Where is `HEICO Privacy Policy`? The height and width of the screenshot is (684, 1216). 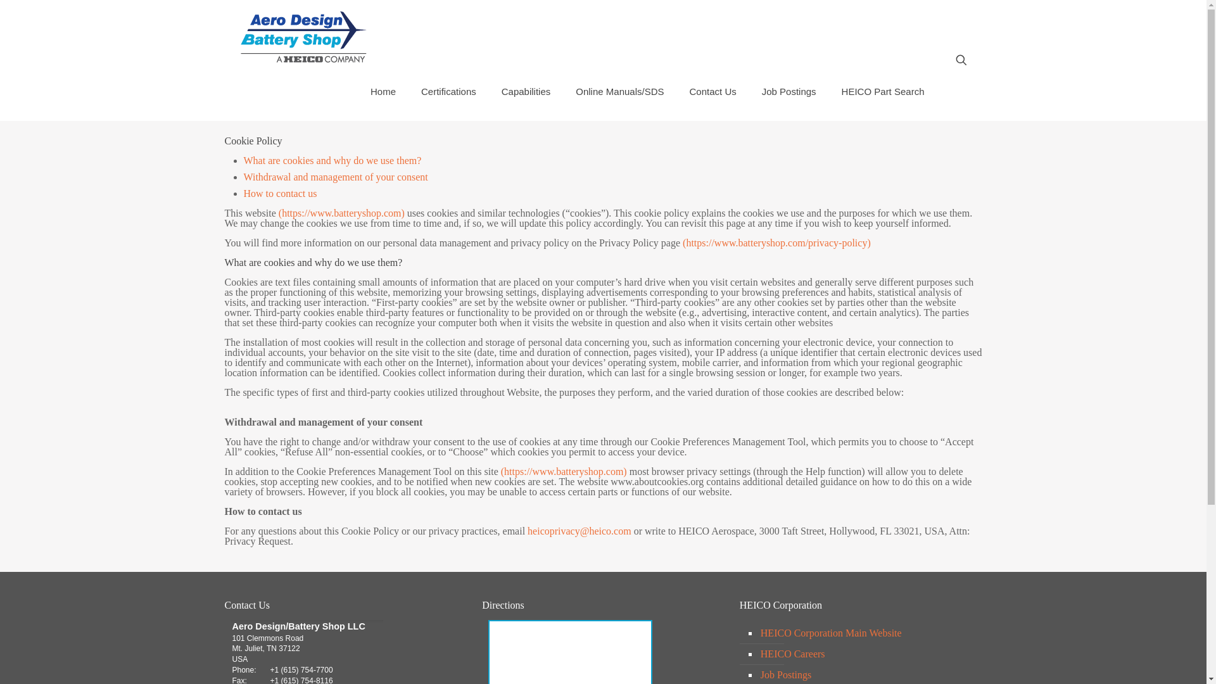 HEICO Privacy Policy is located at coordinates (776, 243).